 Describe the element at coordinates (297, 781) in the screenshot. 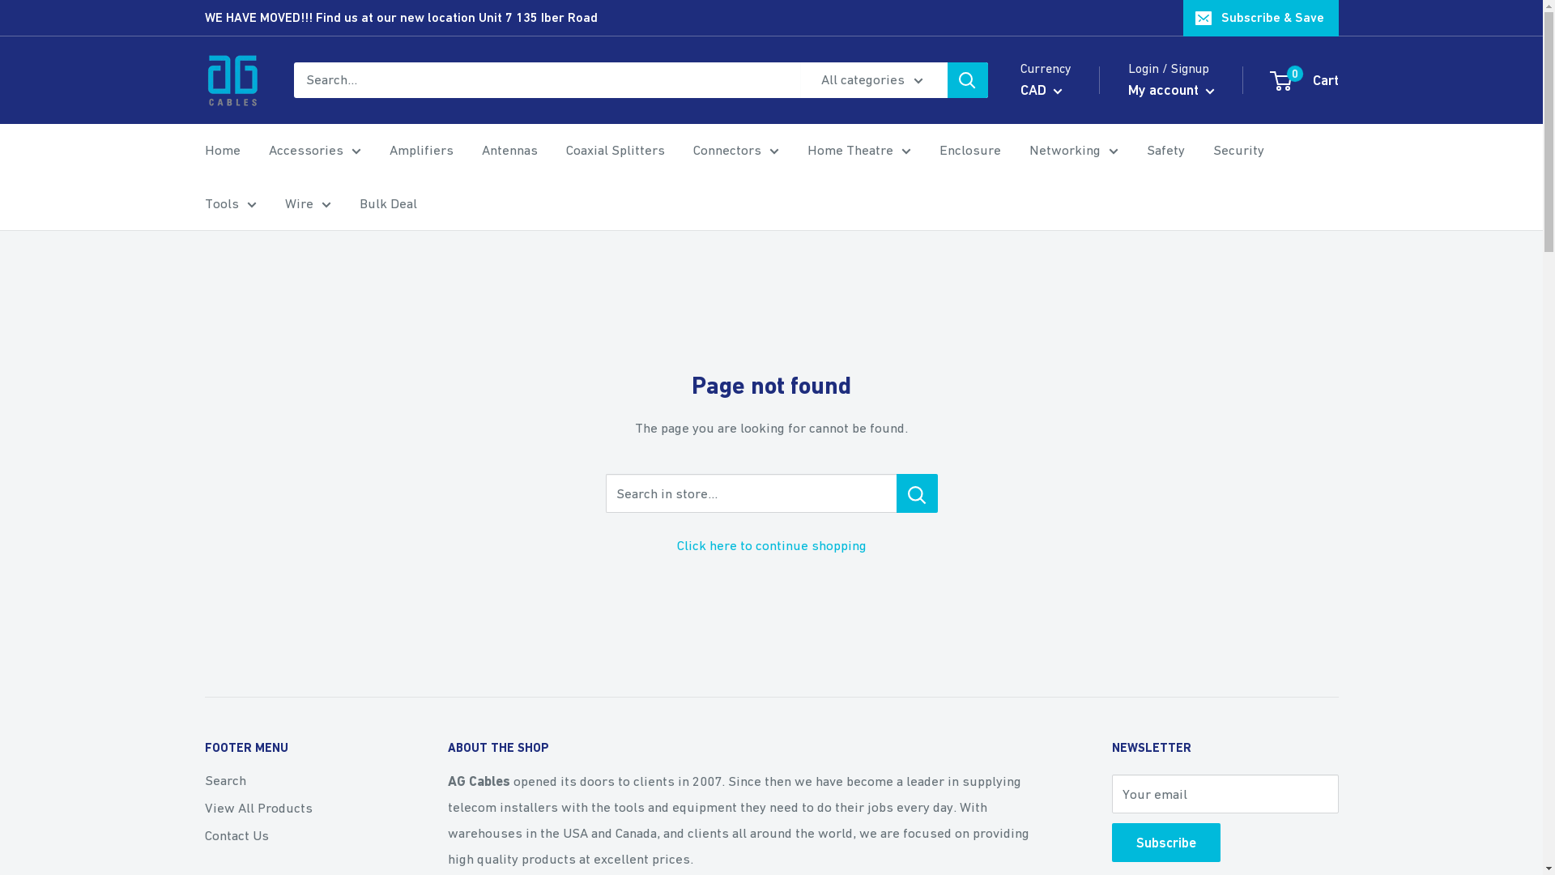

I see `Search` at that location.